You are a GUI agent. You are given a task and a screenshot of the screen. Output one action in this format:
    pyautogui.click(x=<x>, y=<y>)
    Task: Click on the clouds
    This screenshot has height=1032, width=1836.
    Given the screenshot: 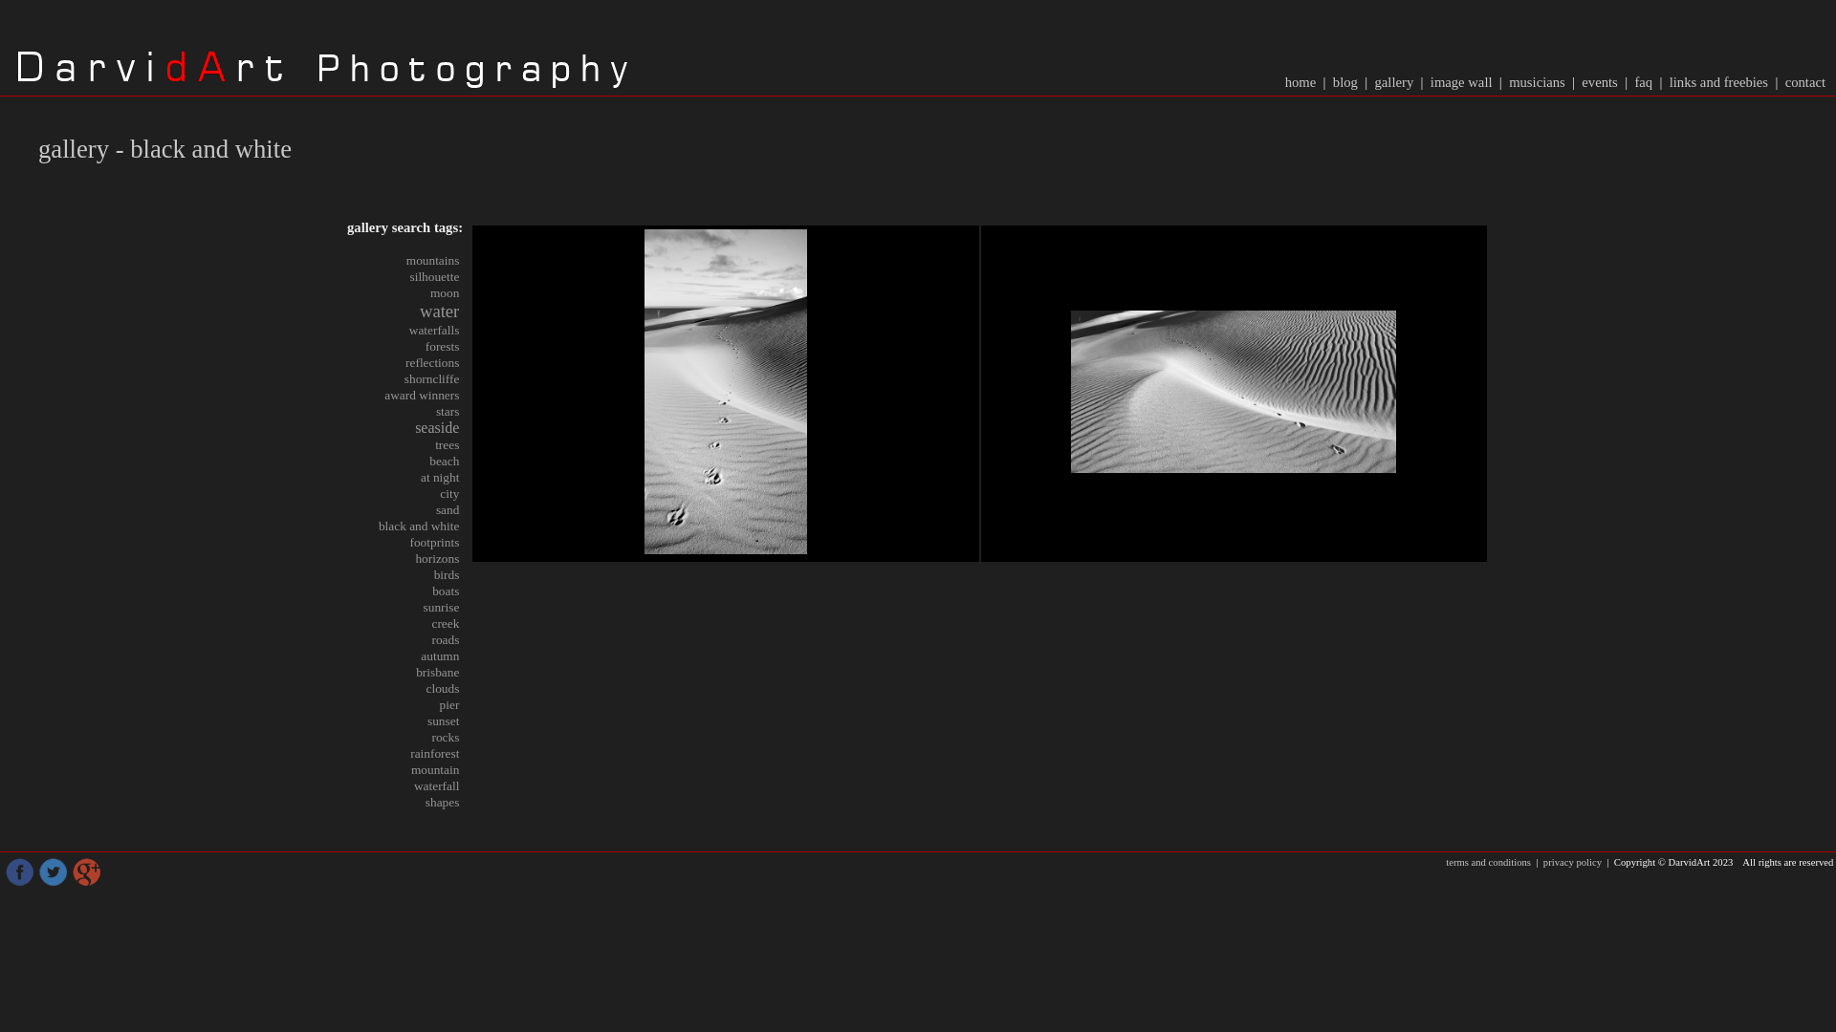 What is the action you would take?
    pyautogui.click(x=444, y=688)
    